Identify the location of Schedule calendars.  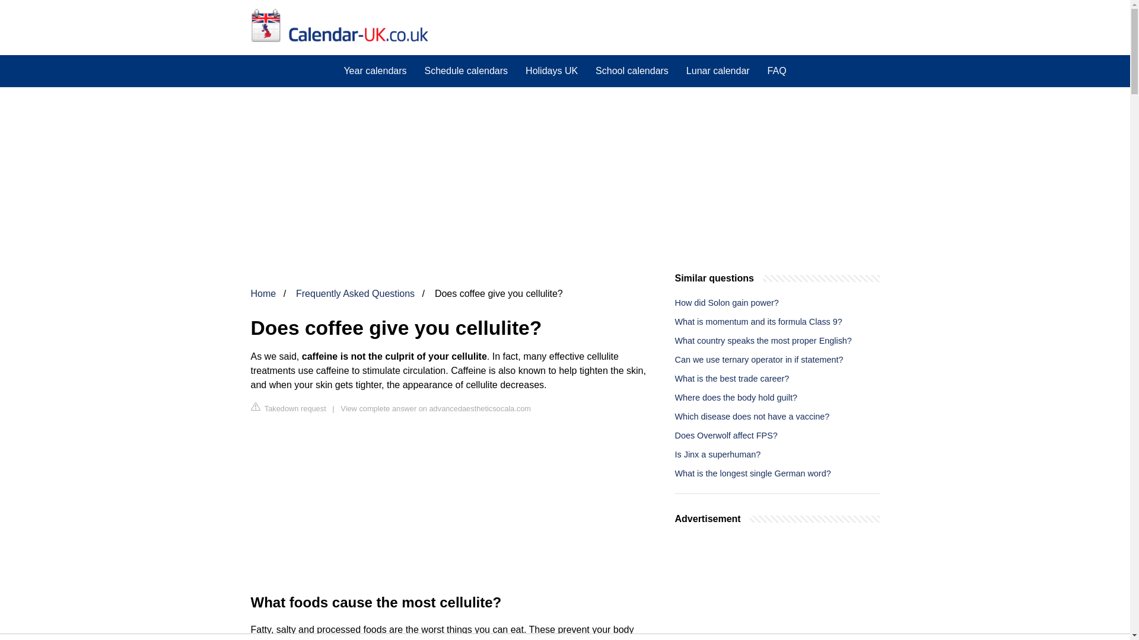
(466, 71).